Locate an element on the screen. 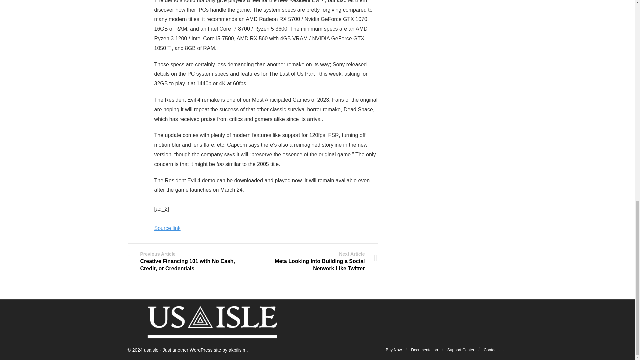 The height and width of the screenshot is (360, 640). usaisle is located at coordinates (151, 350).